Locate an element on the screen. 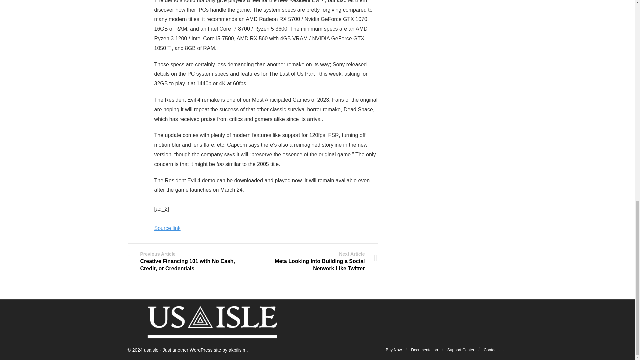 The height and width of the screenshot is (360, 640). usaisle is located at coordinates (151, 350).